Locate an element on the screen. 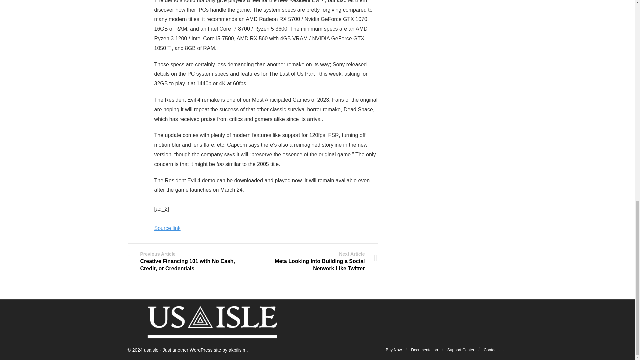 The height and width of the screenshot is (360, 640). usaisle is located at coordinates (151, 350).